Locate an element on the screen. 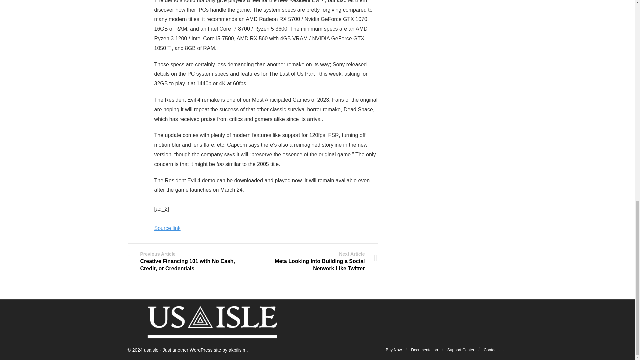 The height and width of the screenshot is (360, 640). usaisle is located at coordinates (151, 350).